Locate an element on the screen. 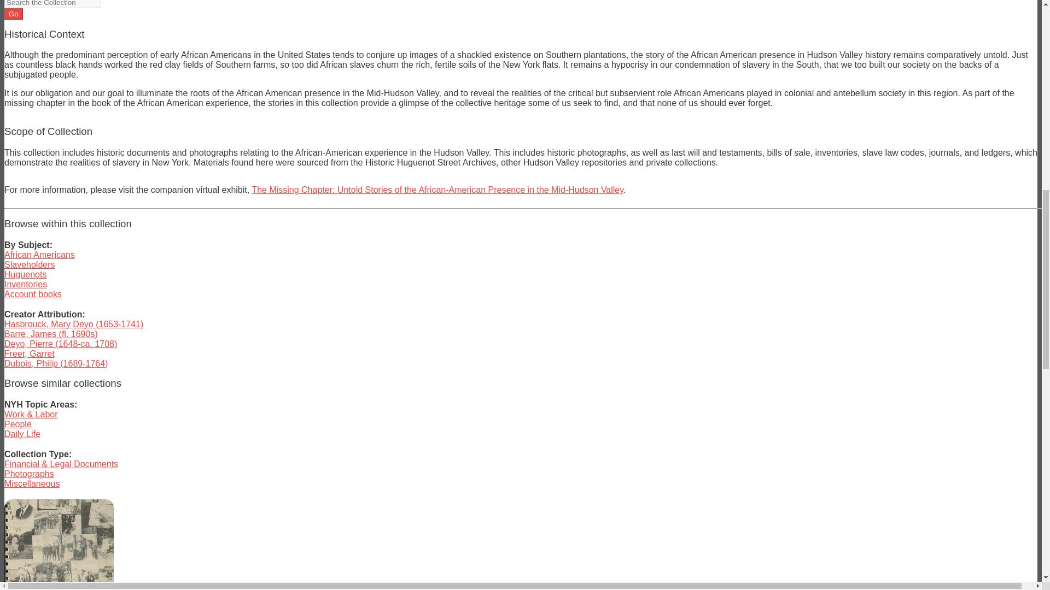 The height and width of the screenshot is (590, 1050). Miscellaneous is located at coordinates (32, 483).